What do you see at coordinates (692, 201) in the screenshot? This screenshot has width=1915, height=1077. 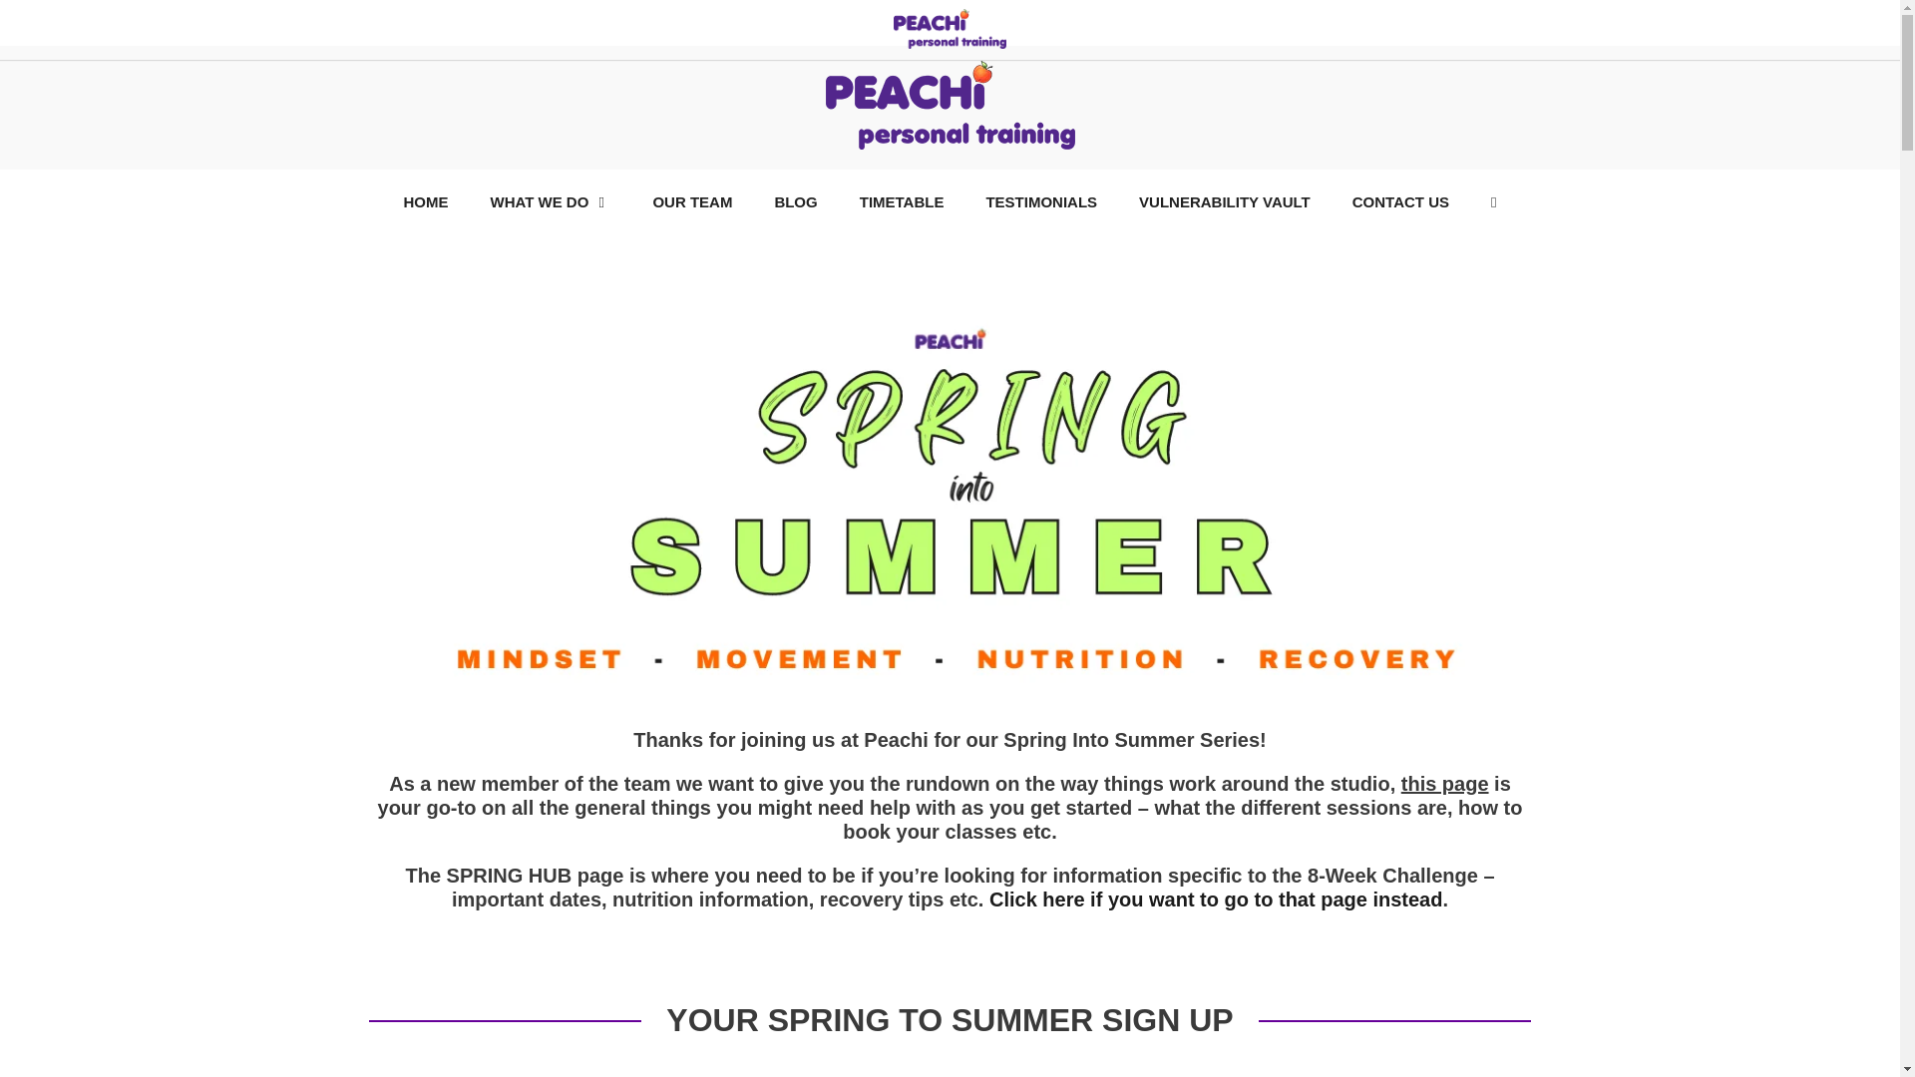 I see `OUR TEAM` at bounding box center [692, 201].